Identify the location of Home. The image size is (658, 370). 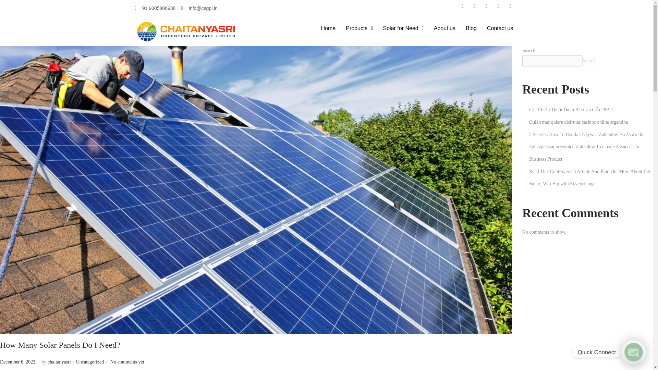
(589, 61).